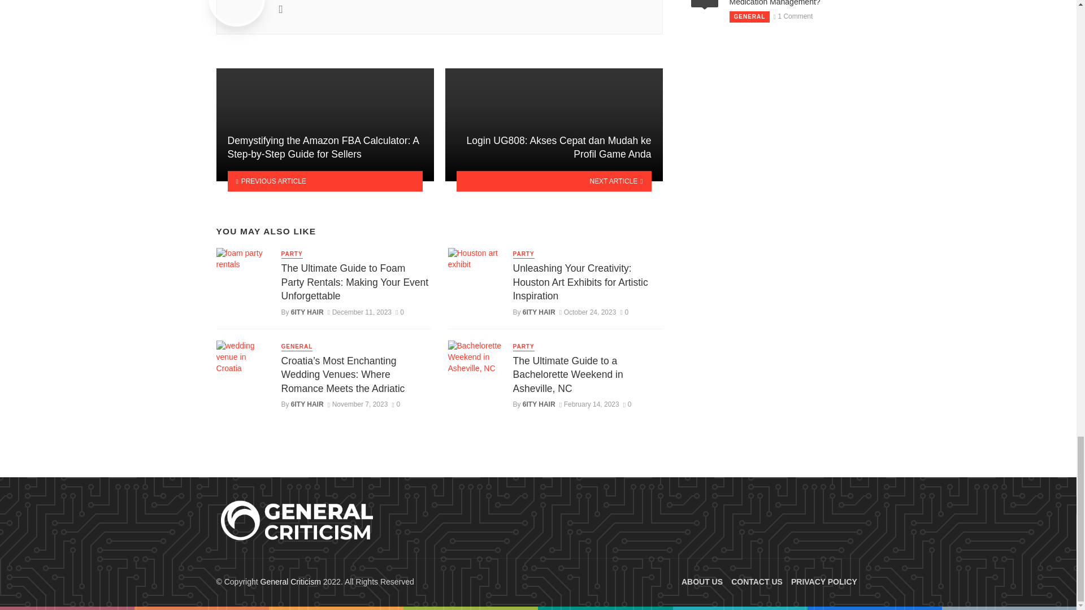  Describe the element at coordinates (627, 404) in the screenshot. I see `0 Comments` at that location.